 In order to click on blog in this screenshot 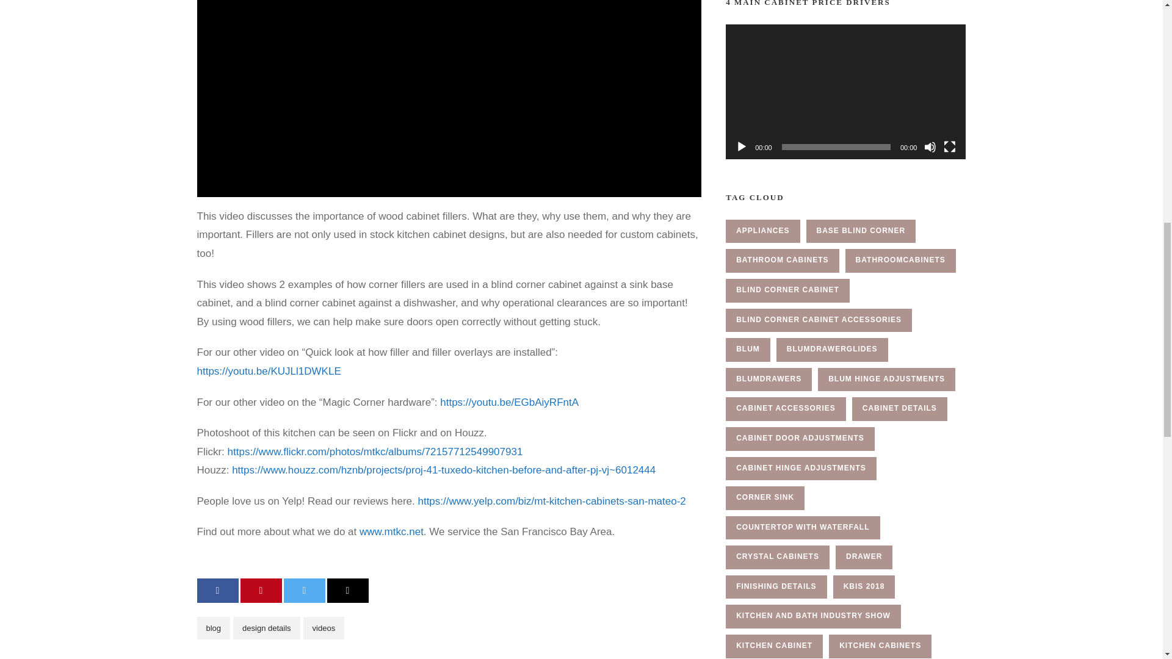, I will do `click(213, 627)`.